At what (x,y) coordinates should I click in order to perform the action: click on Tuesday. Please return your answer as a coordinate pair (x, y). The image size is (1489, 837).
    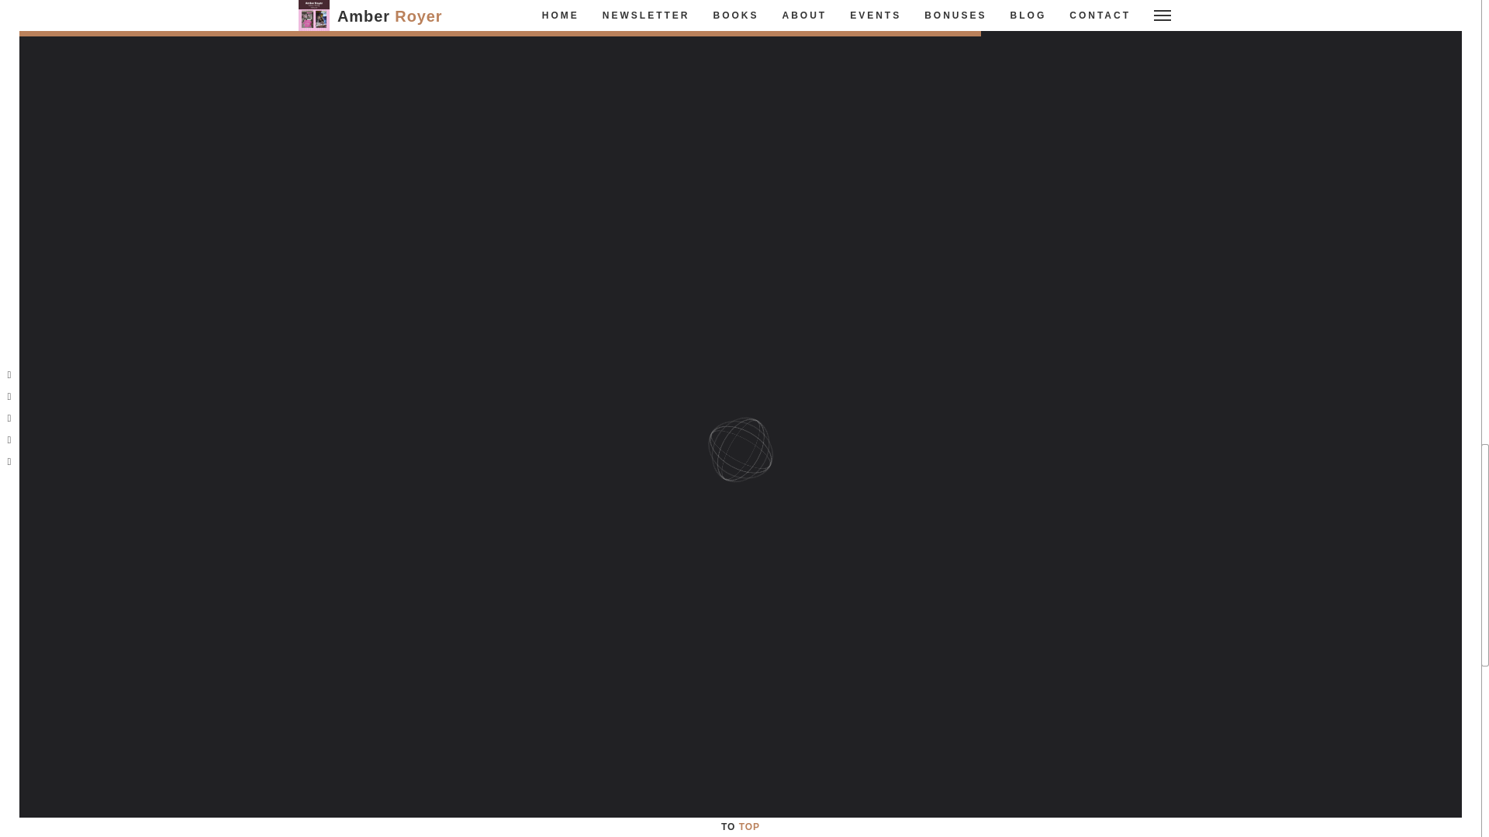
    Looking at the image, I should click on (1017, 808).